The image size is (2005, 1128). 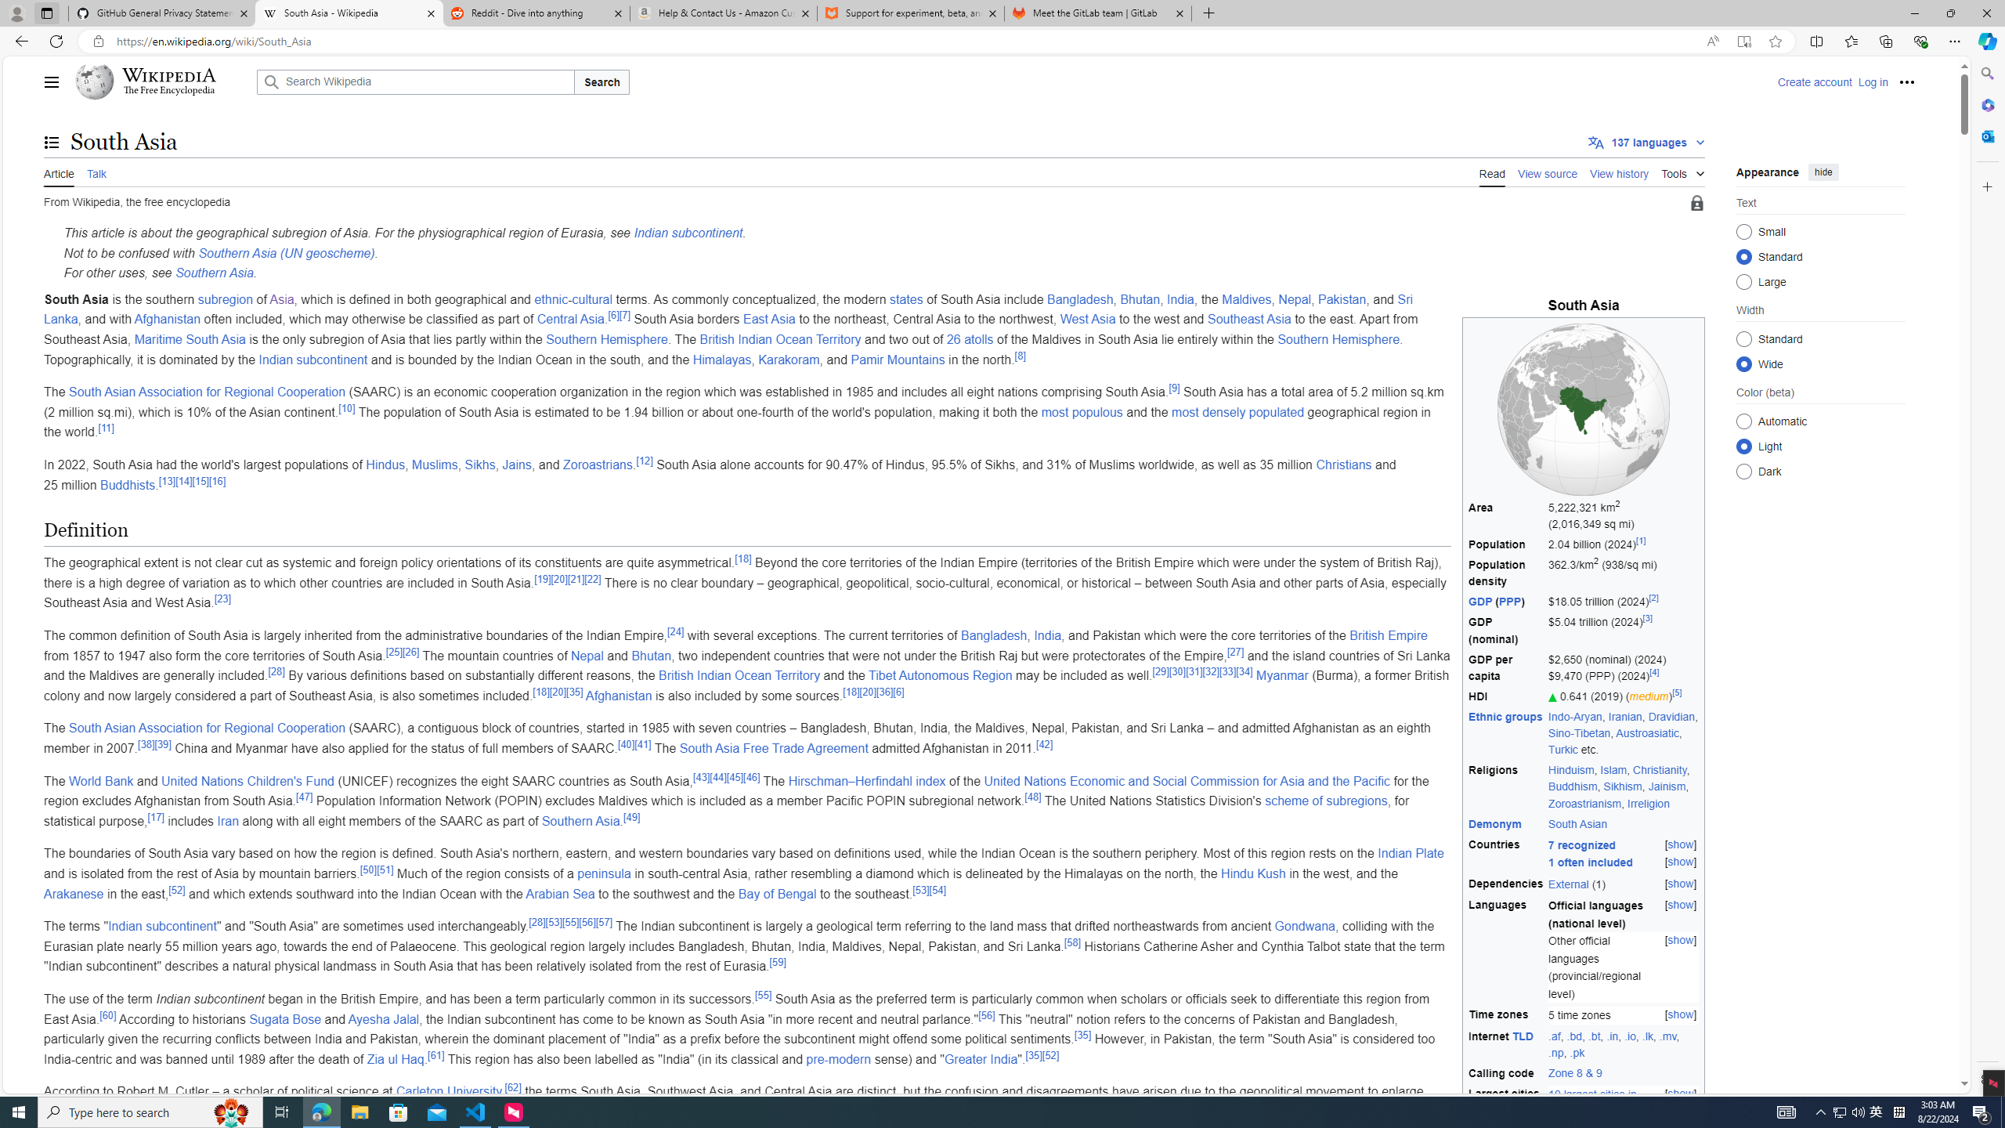 I want to click on scheme of subregions, so click(x=1326, y=801).